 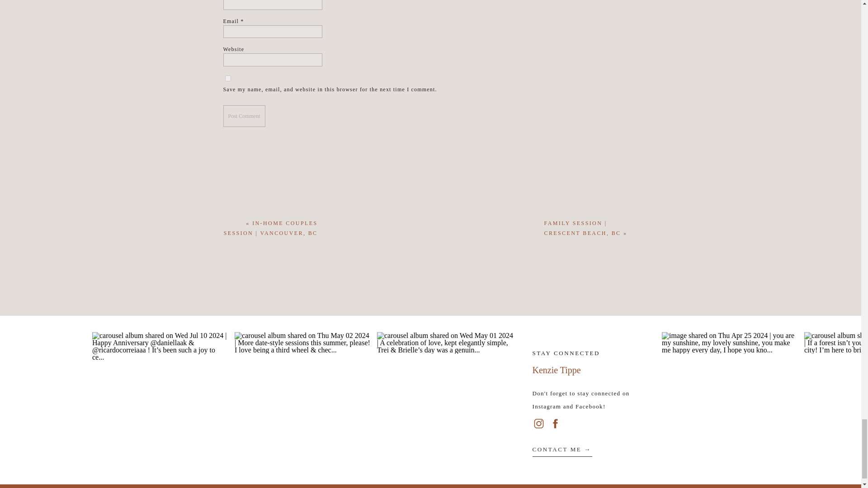 I want to click on Post Comment, so click(x=244, y=116).